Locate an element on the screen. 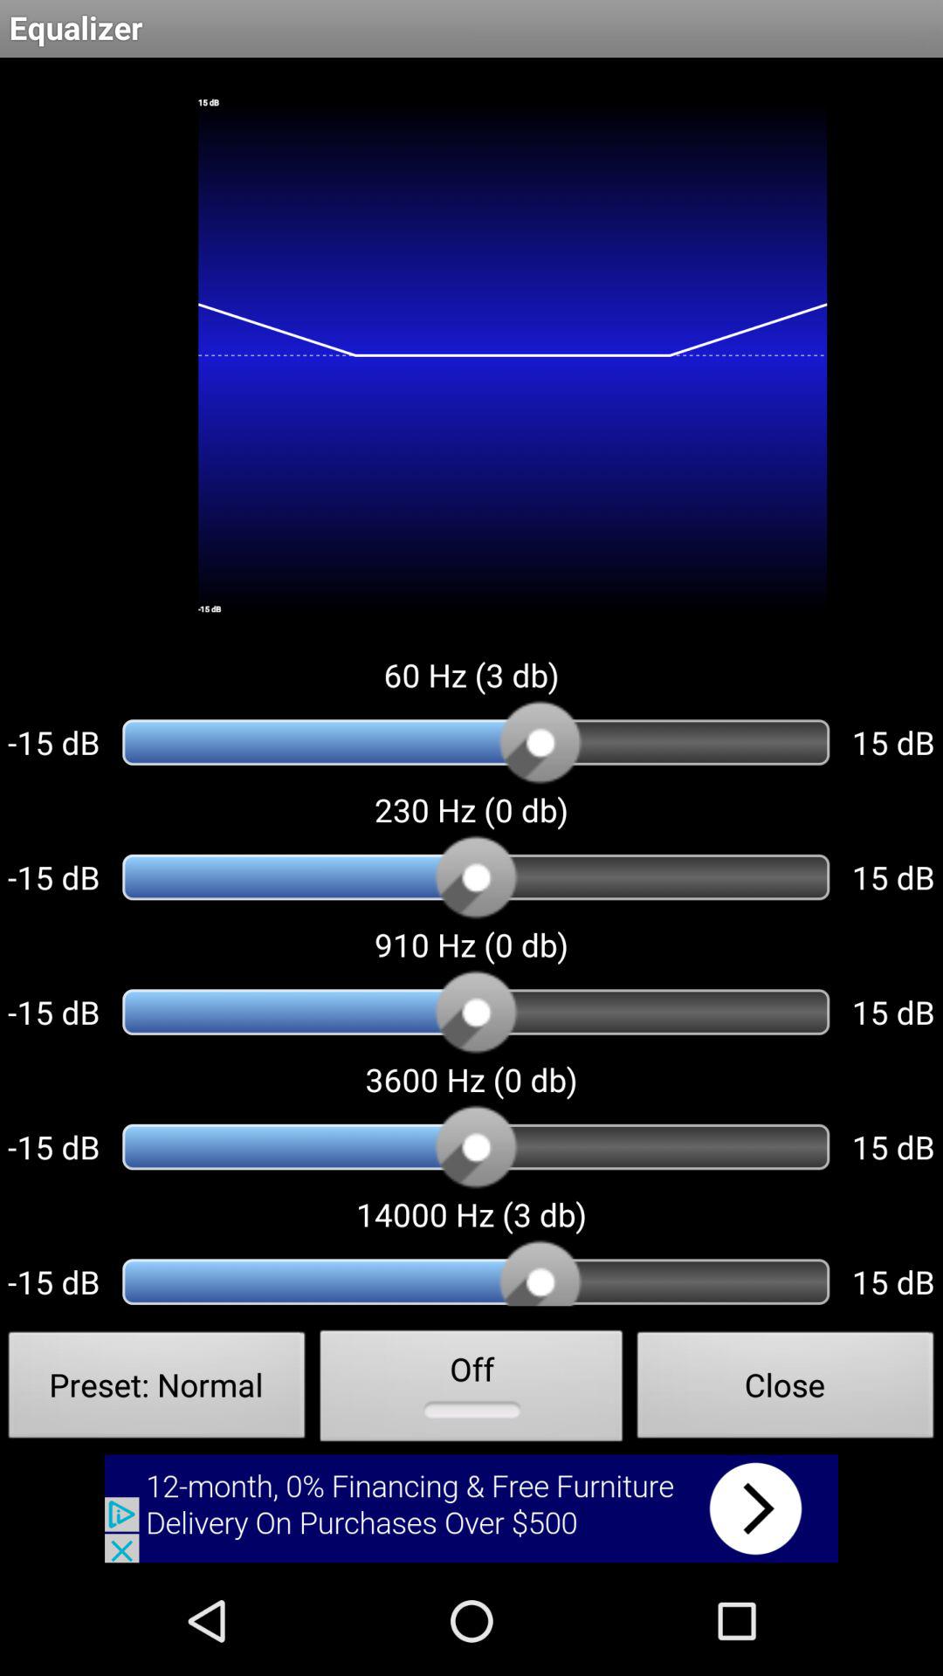 Image resolution: width=943 pixels, height=1676 pixels. advertisement button is located at coordinates (471, 1508).